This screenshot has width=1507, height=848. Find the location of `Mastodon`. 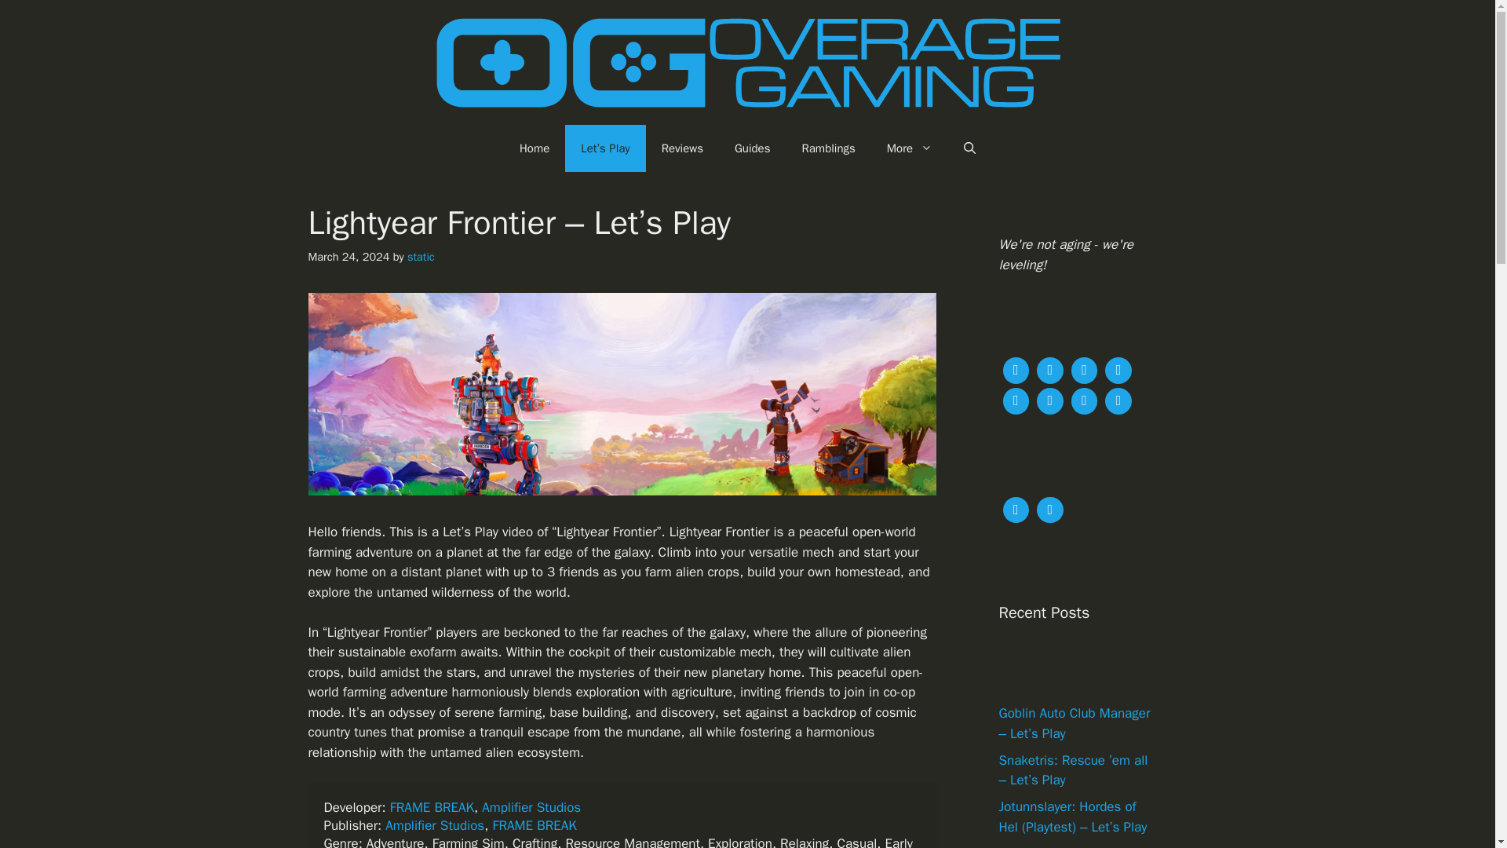

Mastodon is located at coordinates (1049, 369).